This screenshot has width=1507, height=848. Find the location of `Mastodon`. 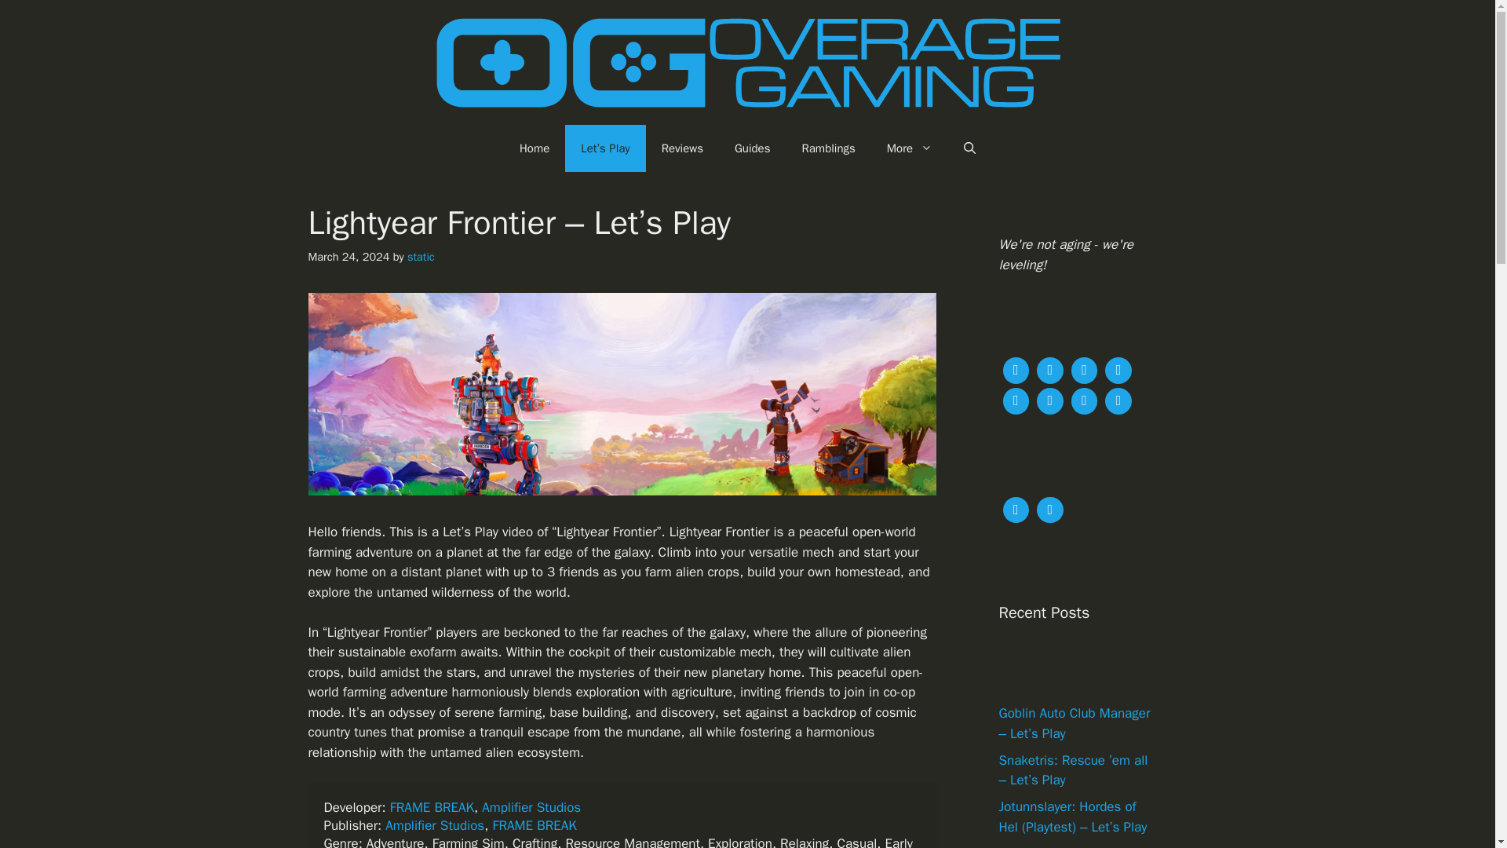

Mastodon is located at coordinates (1049, 369).